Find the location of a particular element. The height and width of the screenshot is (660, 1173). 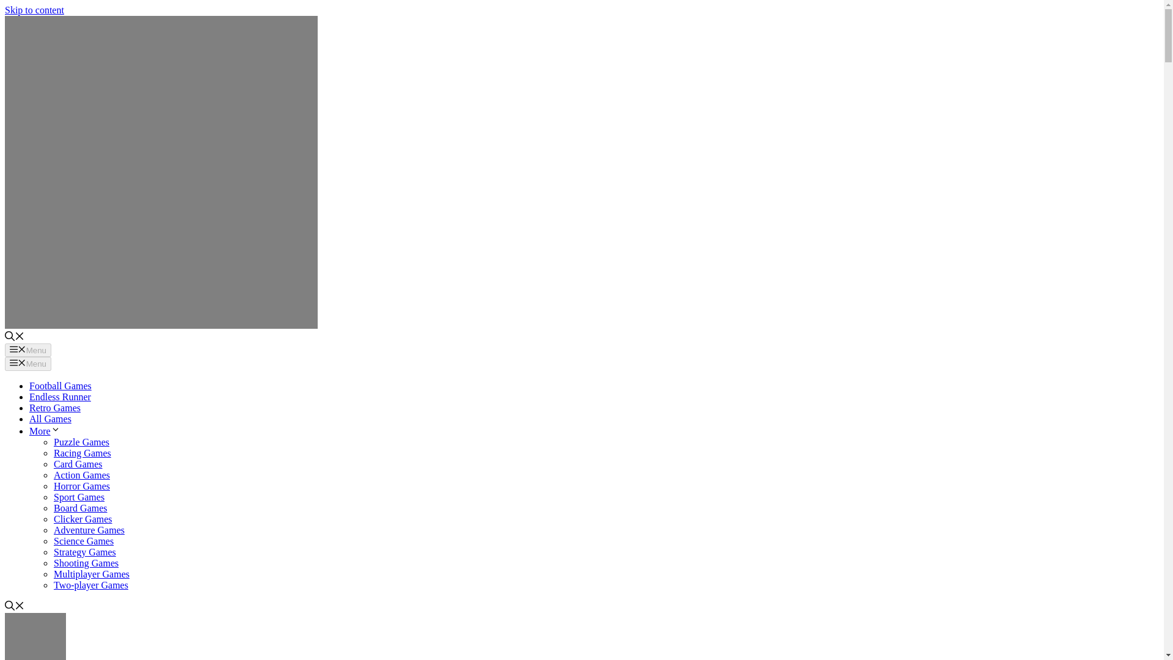

Action Games is located at coordinates (82, 475).